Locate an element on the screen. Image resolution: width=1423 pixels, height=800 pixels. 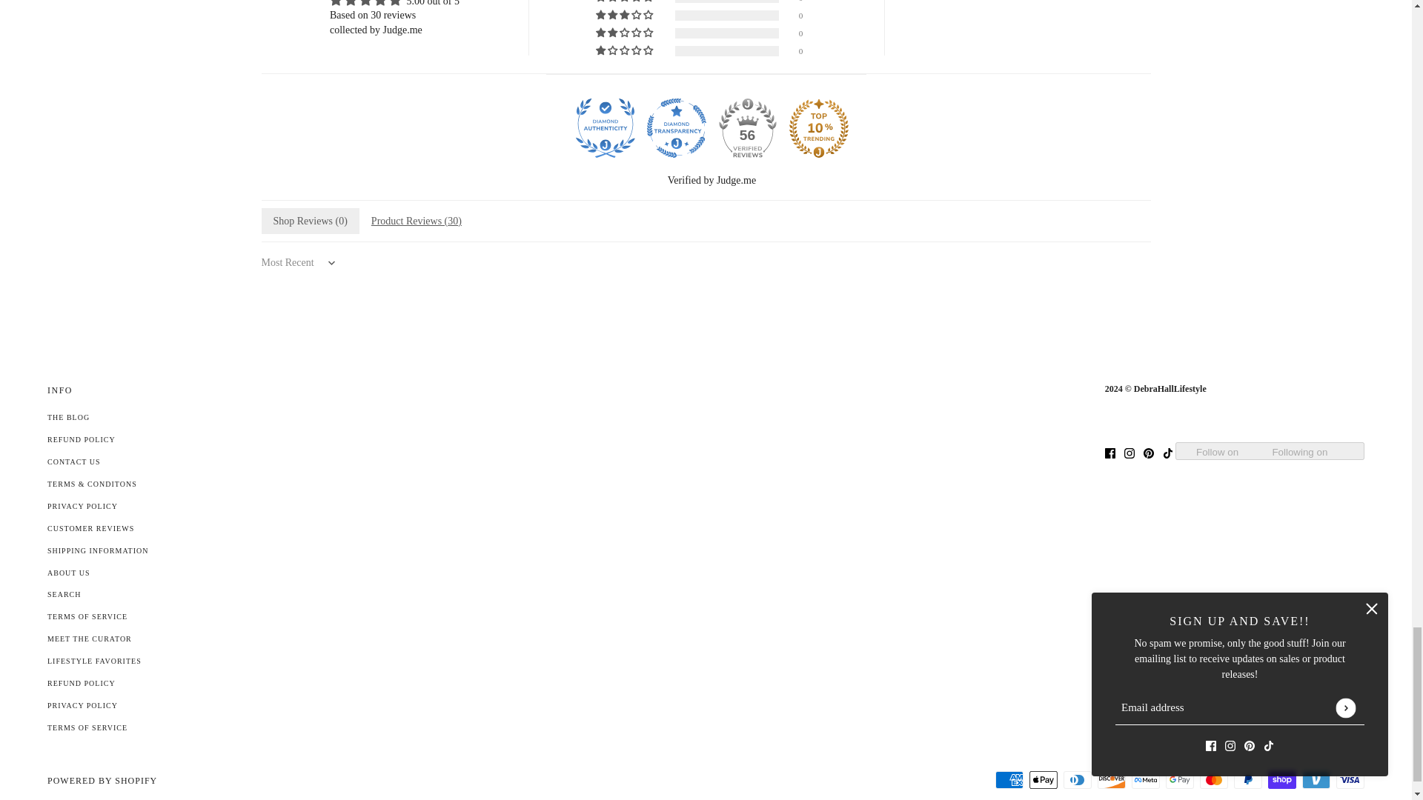
Terms of service is located at coordinates (87, 727).